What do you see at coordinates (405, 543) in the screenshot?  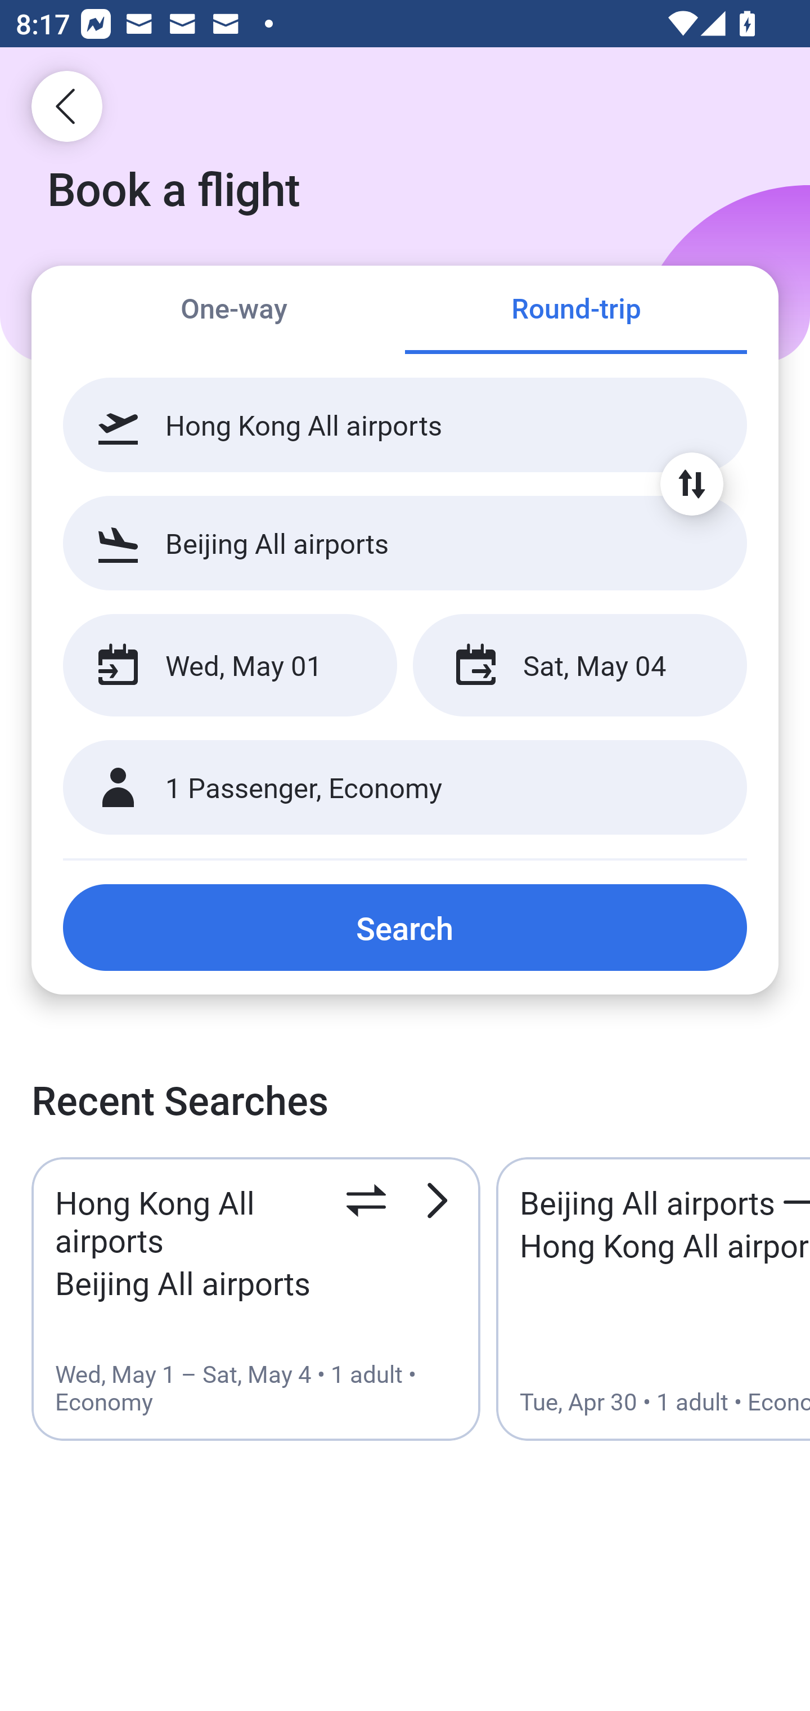 I see `Beijing All airports` at bounding box center [405, 543].